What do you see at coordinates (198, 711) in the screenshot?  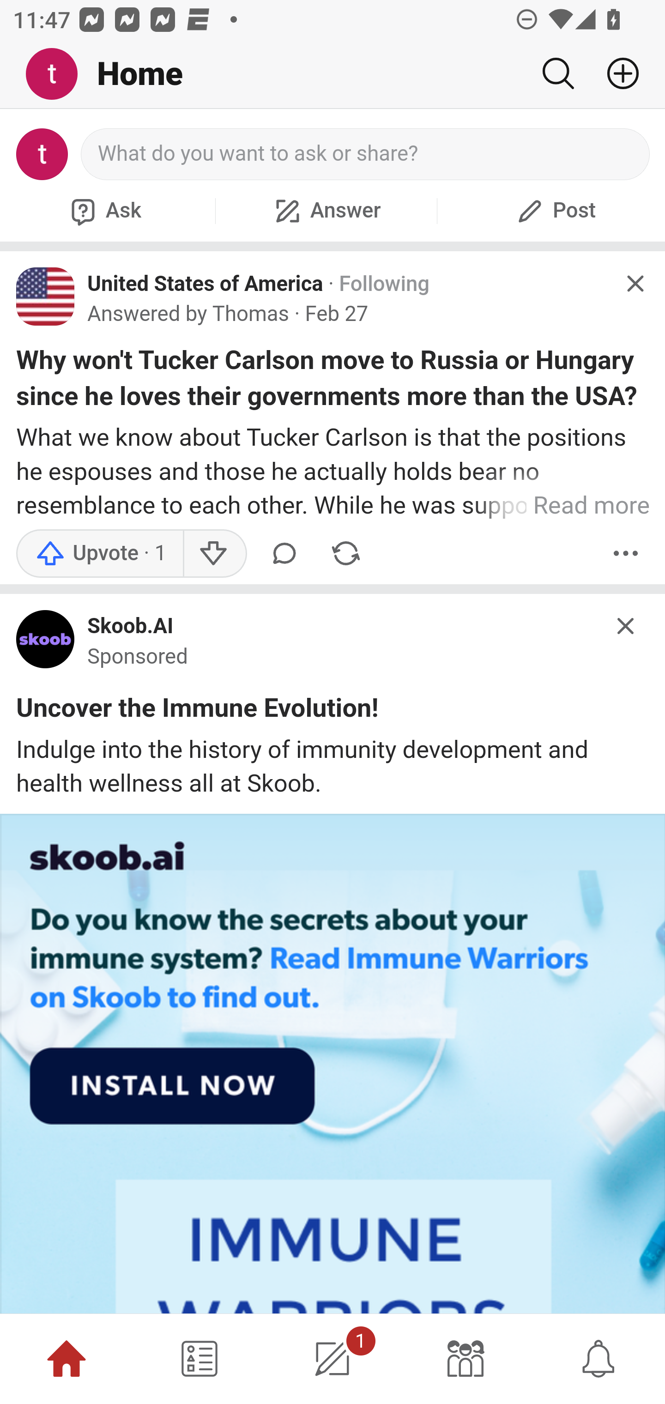 I see `Uncover the Immune Evolution!` at bounding box center [198, 711].